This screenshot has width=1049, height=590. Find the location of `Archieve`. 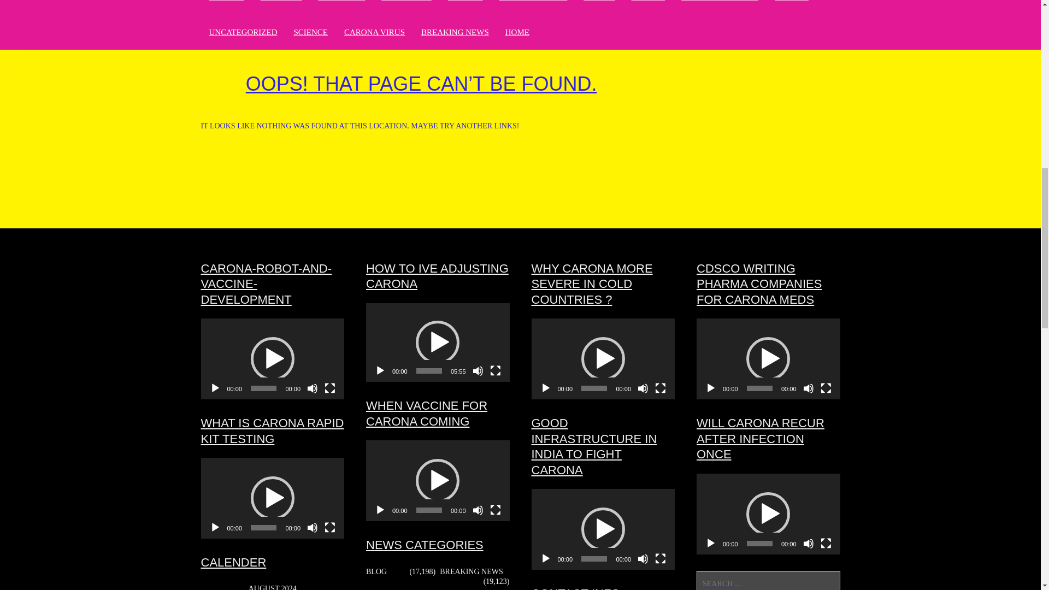

Archieve is located at coordinates (281, 3).